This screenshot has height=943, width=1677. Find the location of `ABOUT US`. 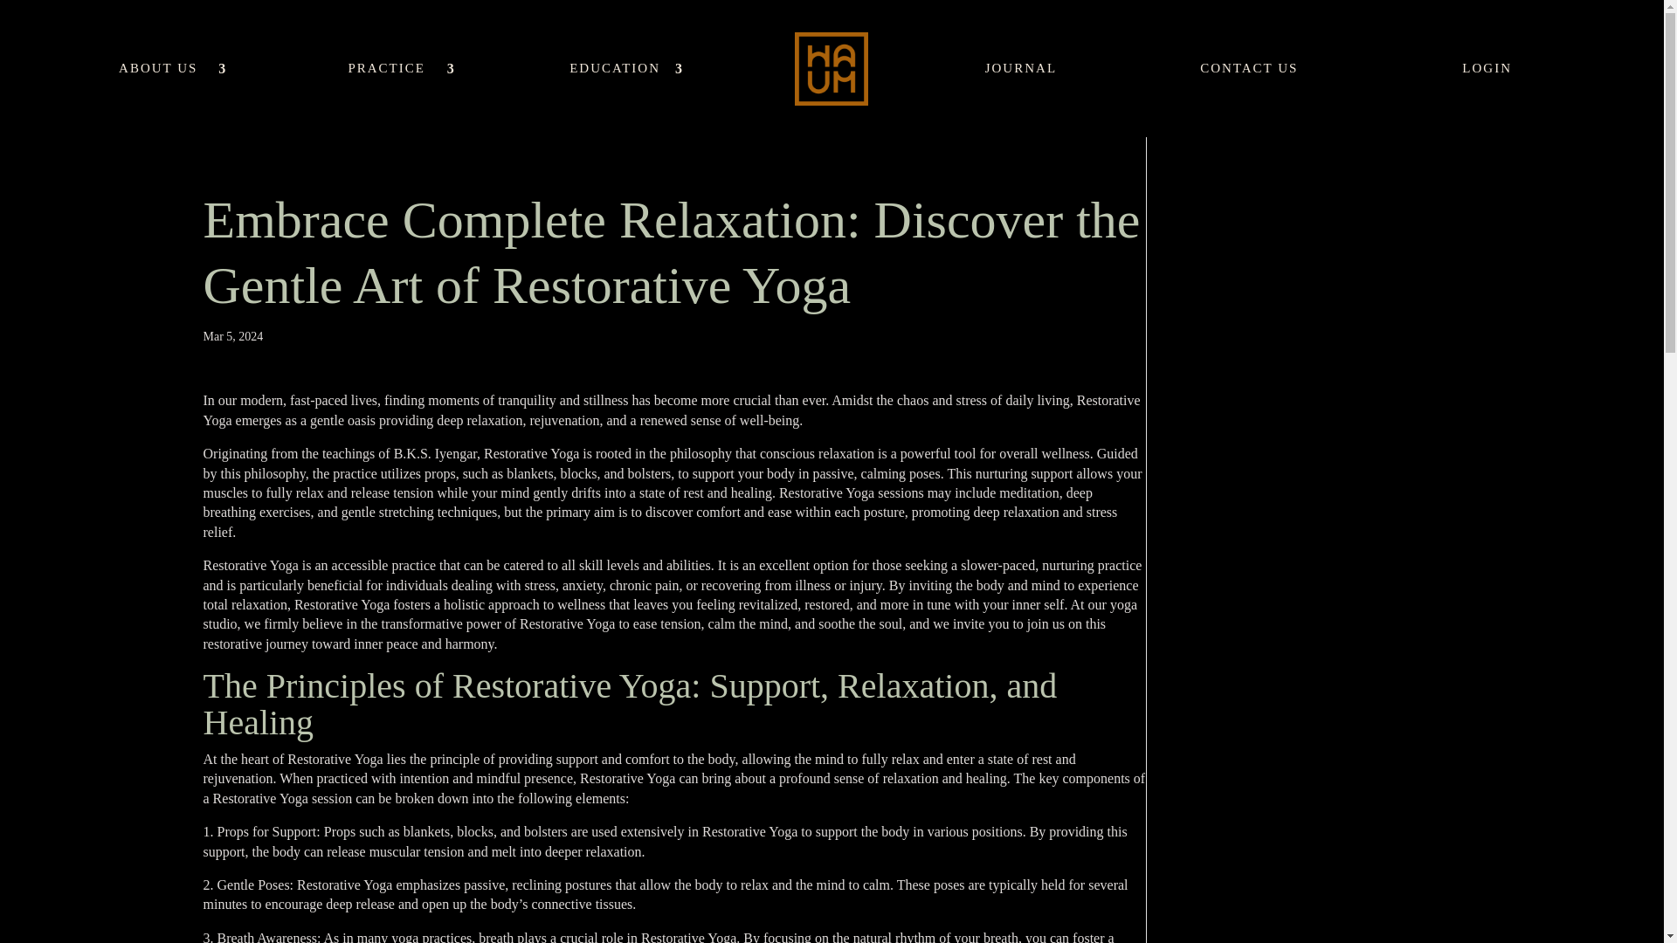

ABOUT US is located at coordinates (166, 99).